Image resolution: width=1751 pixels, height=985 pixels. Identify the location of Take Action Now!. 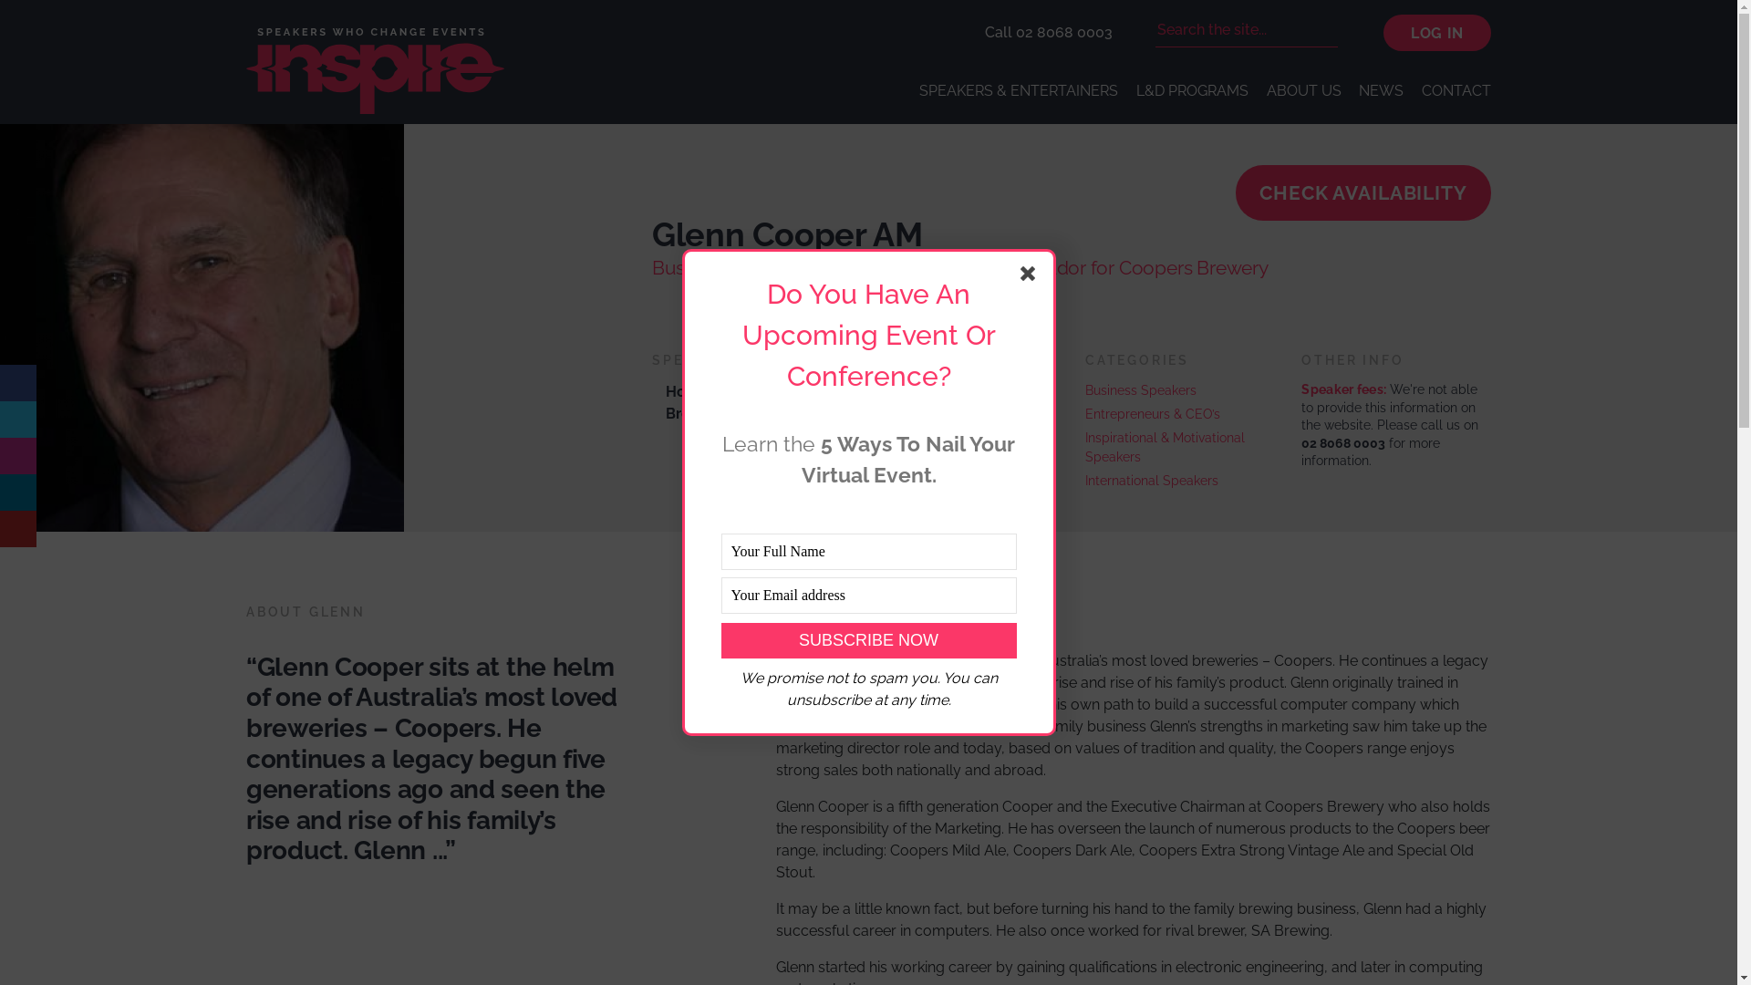
(184, 17).